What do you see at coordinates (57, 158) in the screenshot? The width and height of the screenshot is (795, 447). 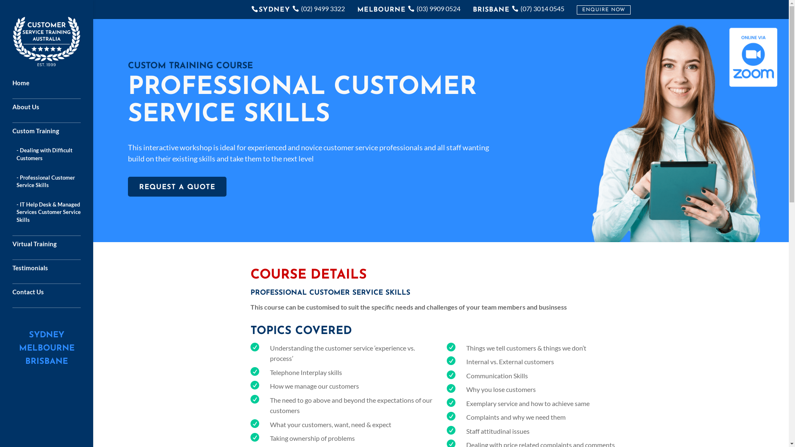 I see `Dealing with Difficult Customers` at bounding box center [57, 158].